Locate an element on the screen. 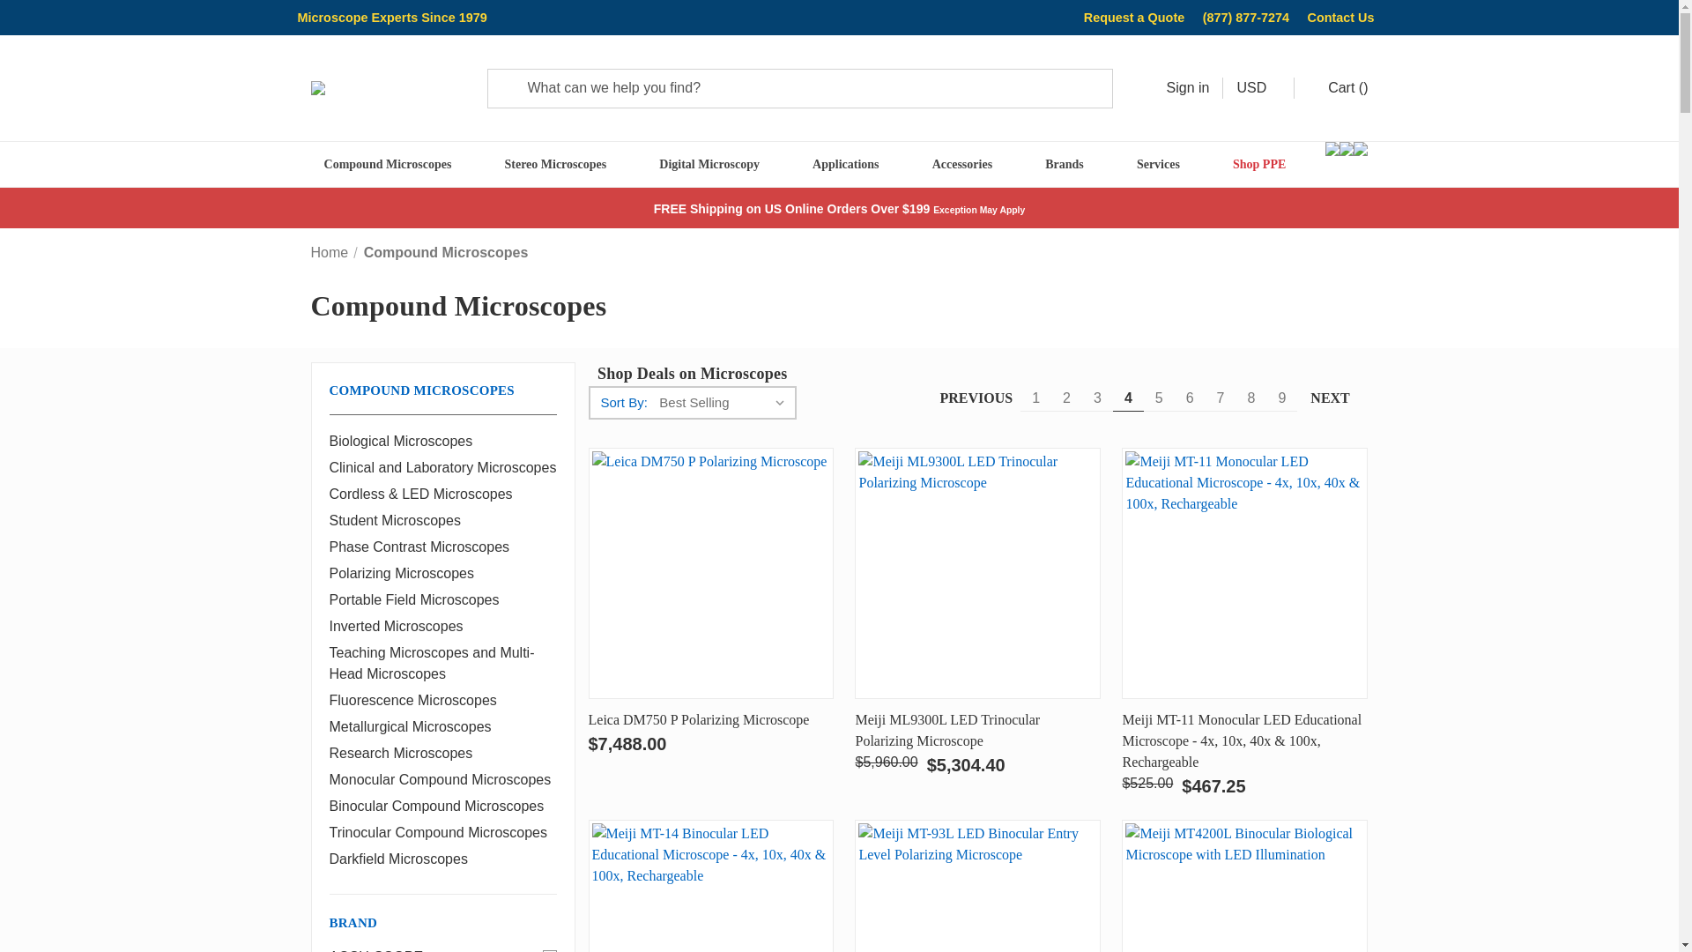  Biological Microscopes is located at coordinates (442, 442).